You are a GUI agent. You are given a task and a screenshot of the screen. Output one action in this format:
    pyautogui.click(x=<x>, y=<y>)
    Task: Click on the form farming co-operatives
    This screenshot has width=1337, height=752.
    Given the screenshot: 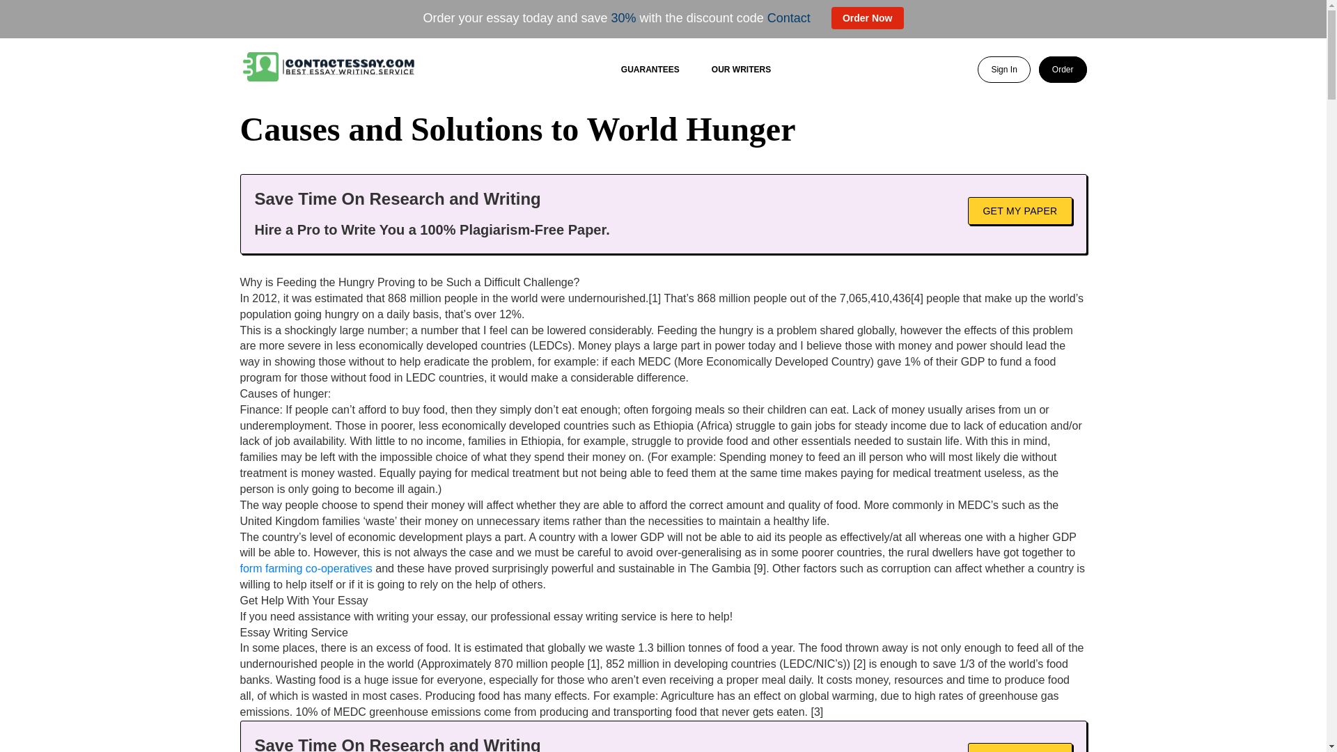 What is the action you would take?
    pyautogui.click(x=305, y=568)
    